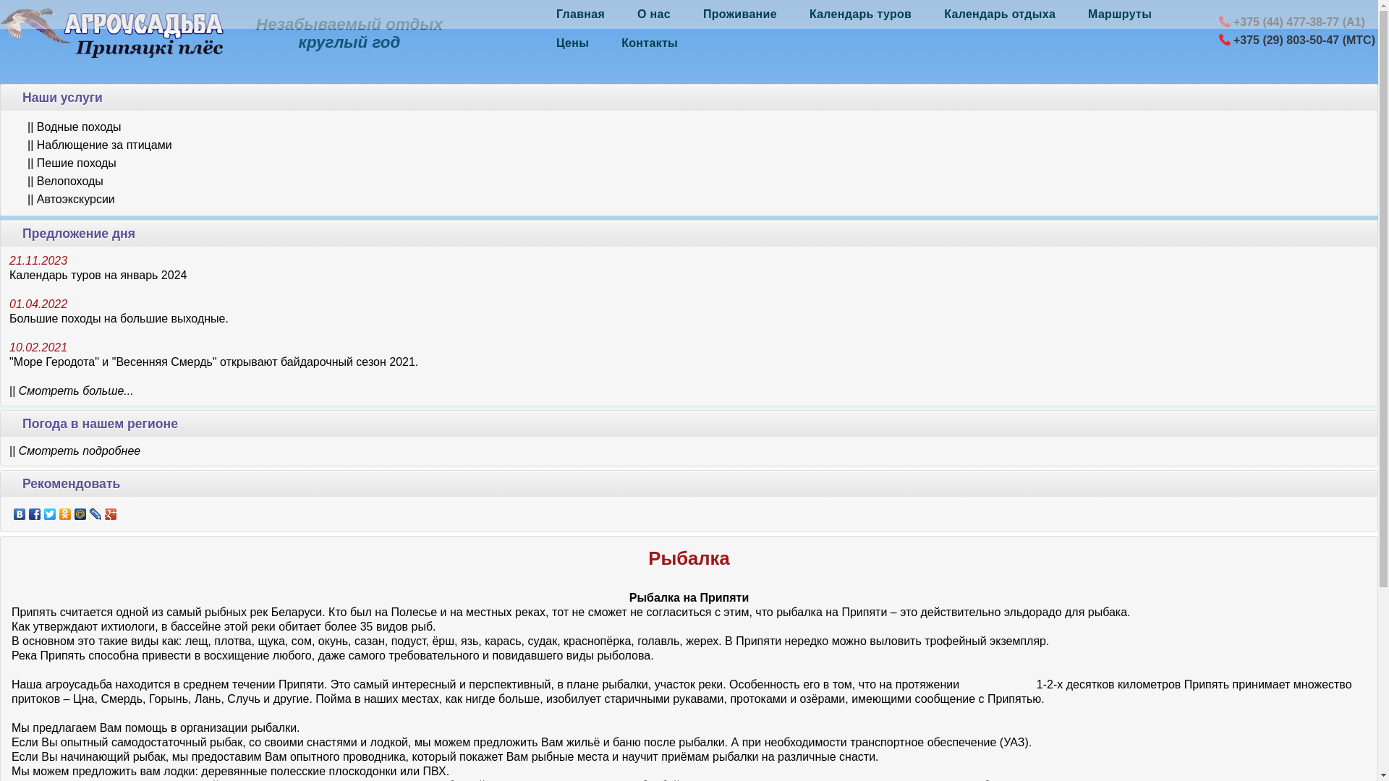 This screenshot has width=1389, height=781. I want to click on Facebook, so click(35, 514).